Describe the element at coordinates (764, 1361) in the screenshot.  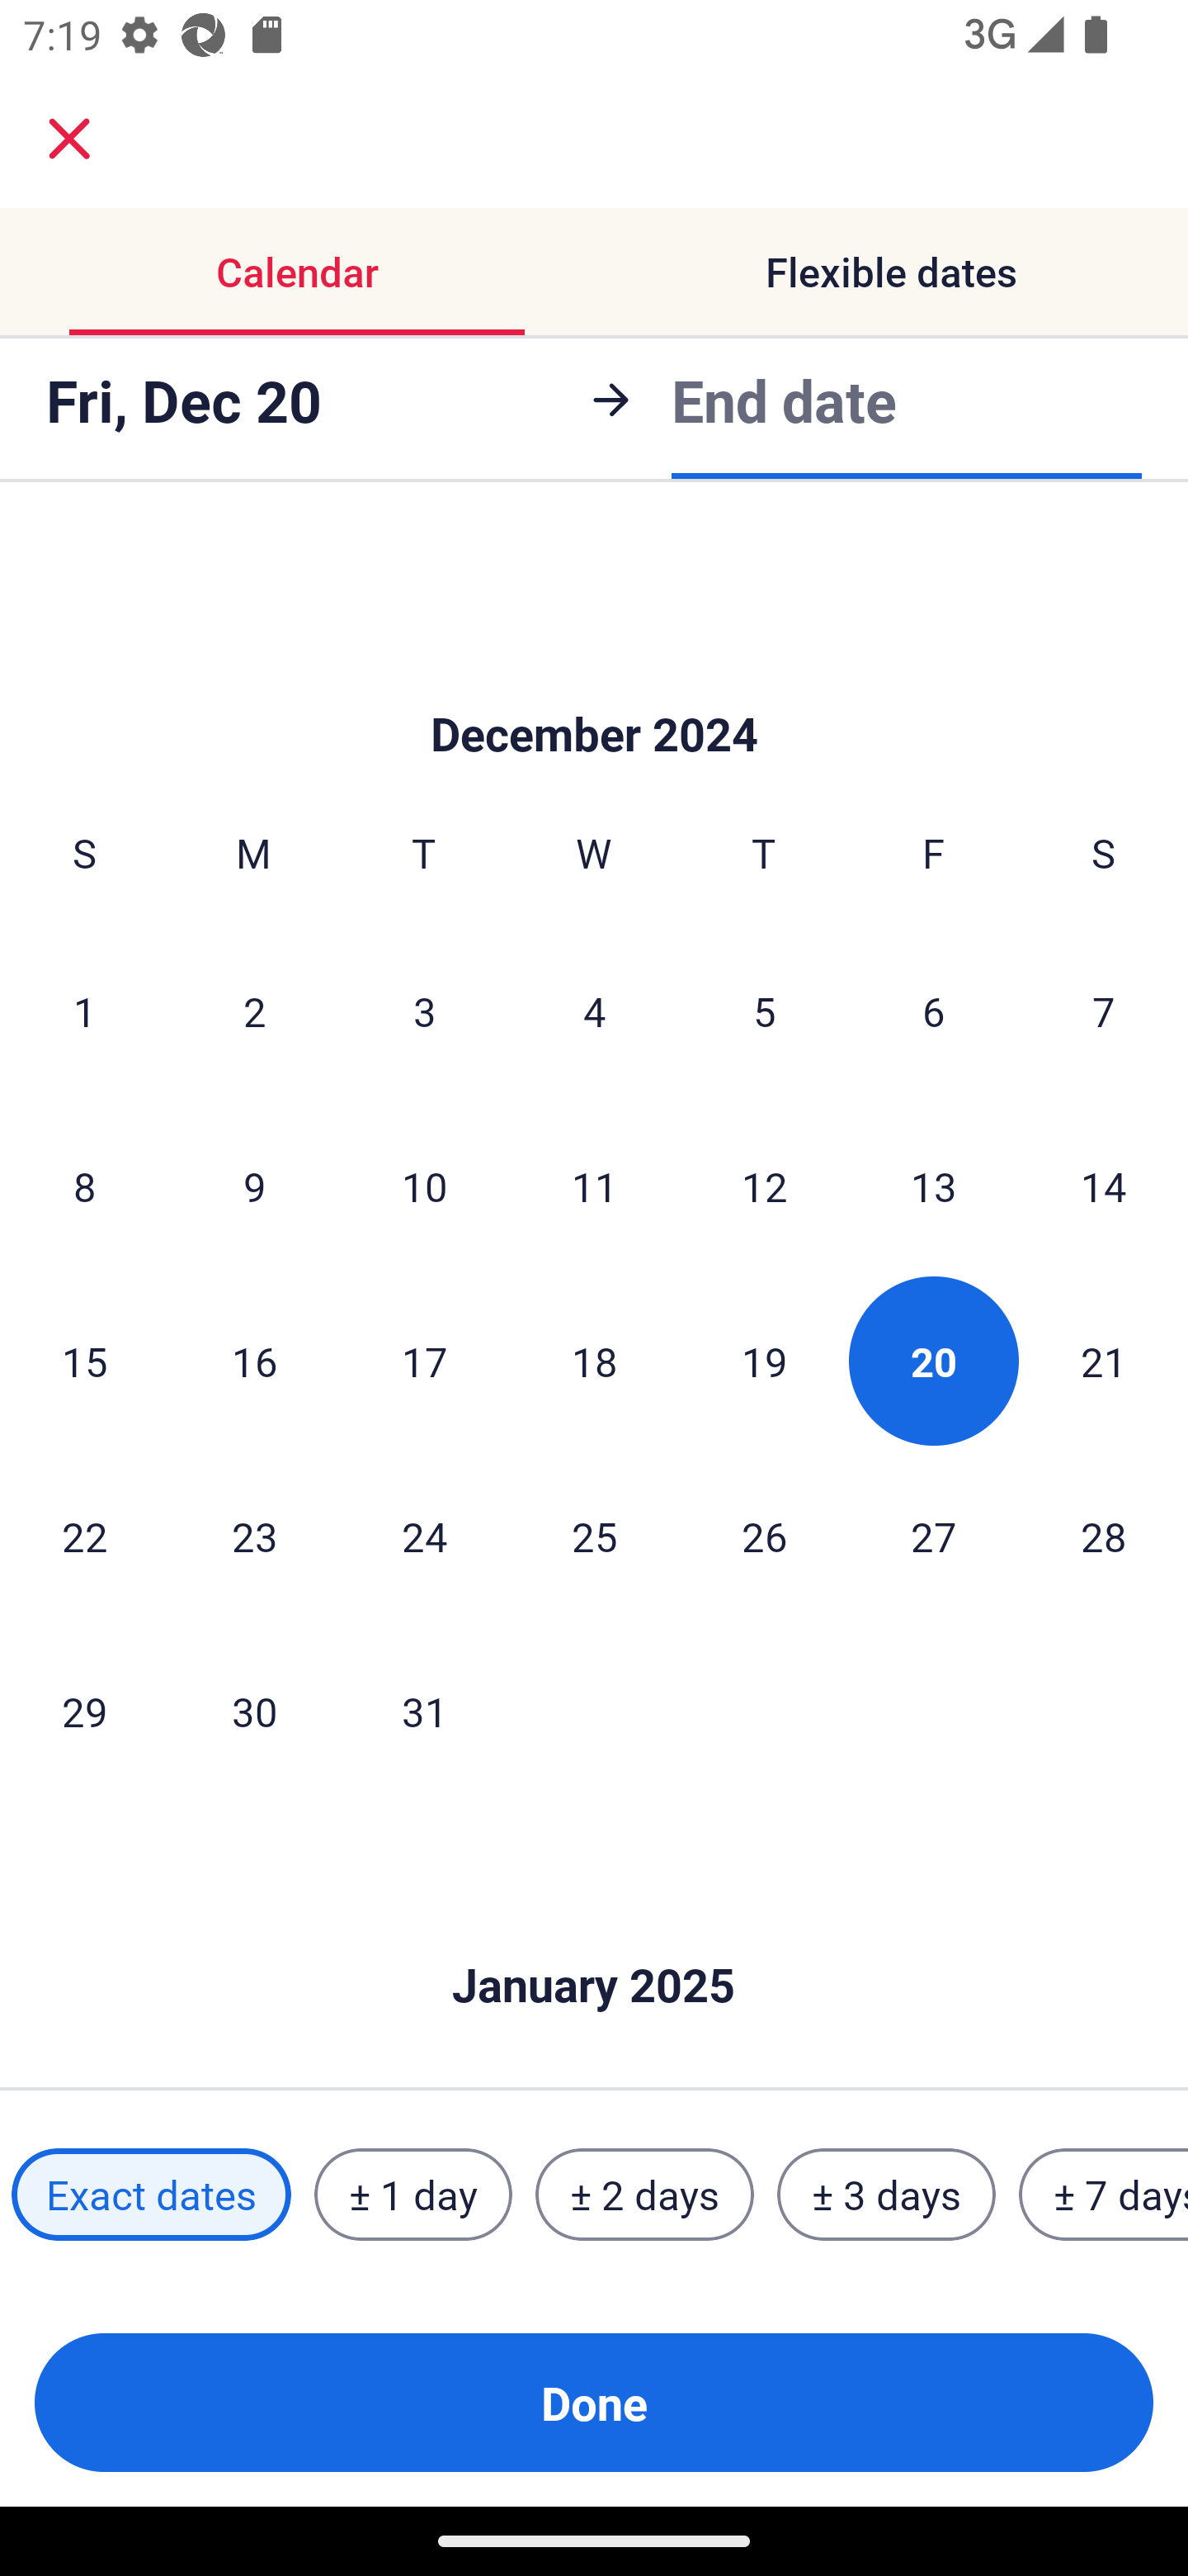
I see `19 Thursday, December 19, 2024` at that location.